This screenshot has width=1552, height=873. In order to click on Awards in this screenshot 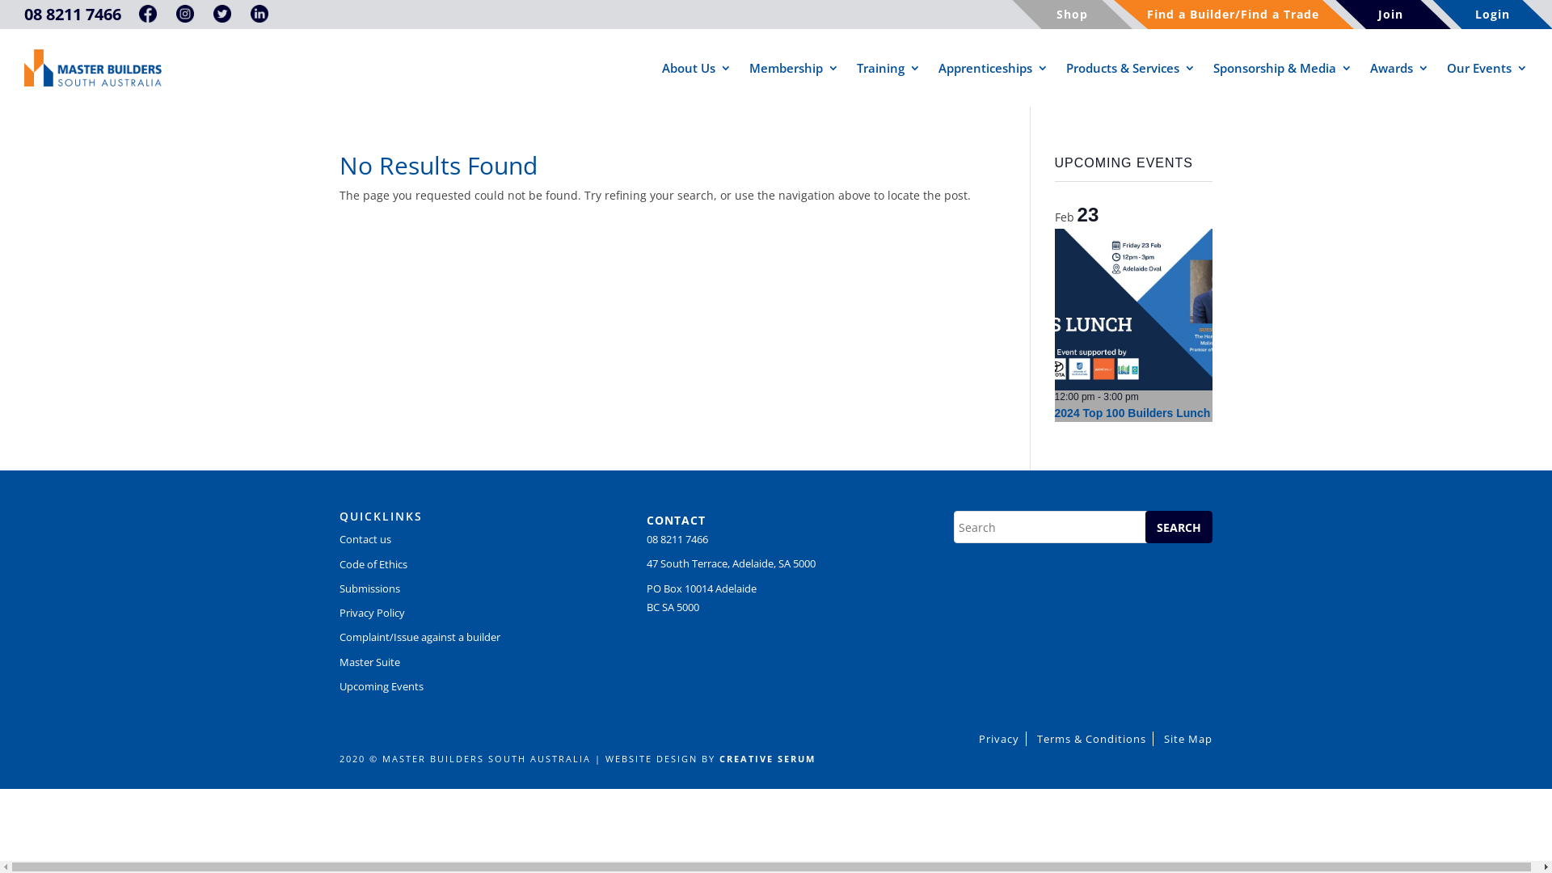, I will do `click(1400, 68)`.